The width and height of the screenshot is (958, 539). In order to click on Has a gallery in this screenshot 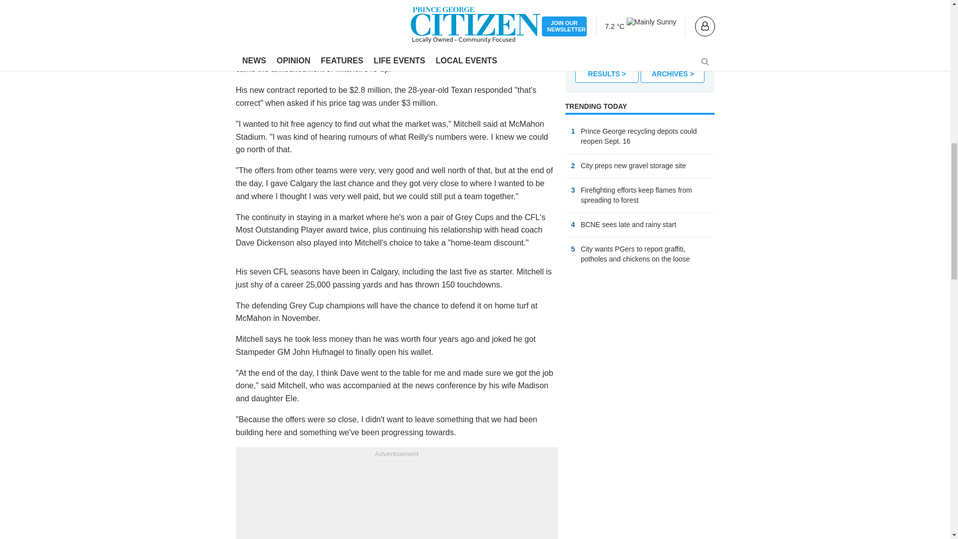, I will do `click(692, 167)`.